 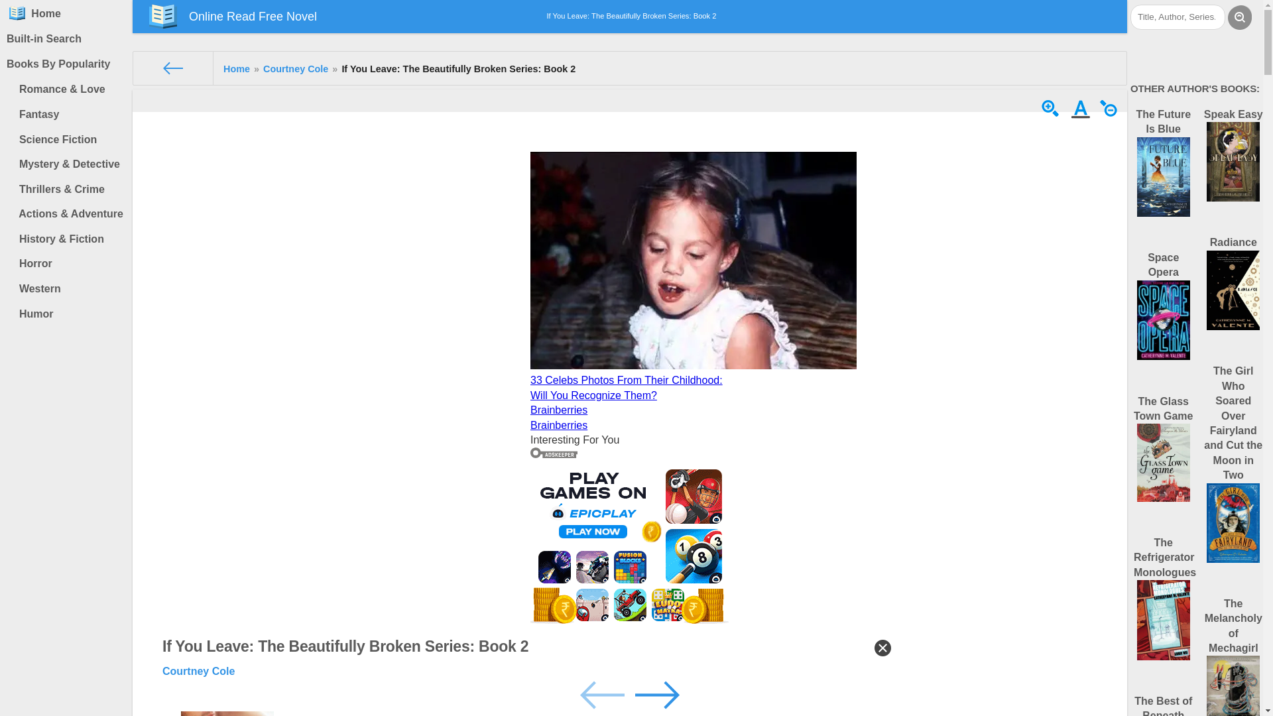 What do you see at coordinates (1052, 115) in the screenshot?
I see `Larger Font` at bounding box center [1052, 115].